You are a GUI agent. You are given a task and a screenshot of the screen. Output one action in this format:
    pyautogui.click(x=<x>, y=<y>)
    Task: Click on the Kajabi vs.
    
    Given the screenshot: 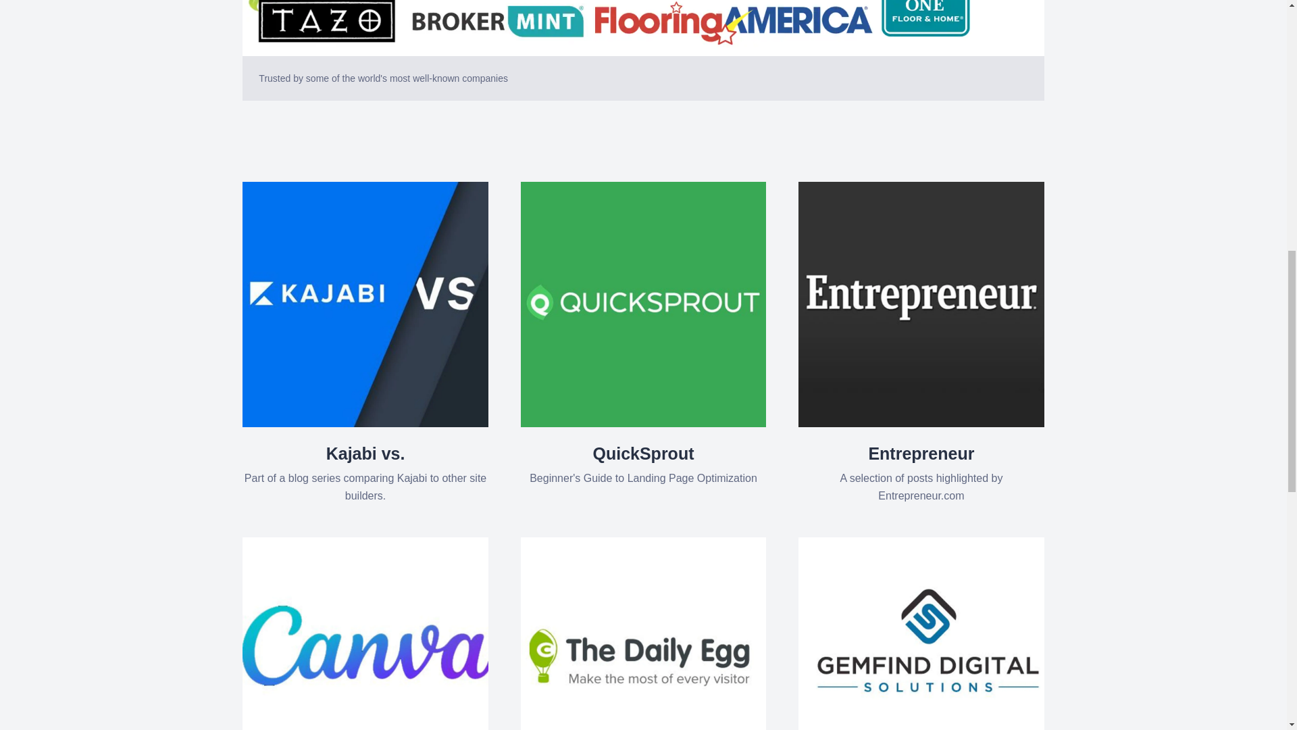 What is the action you would take?
    pyautogui.click(x=365, y=474)
    